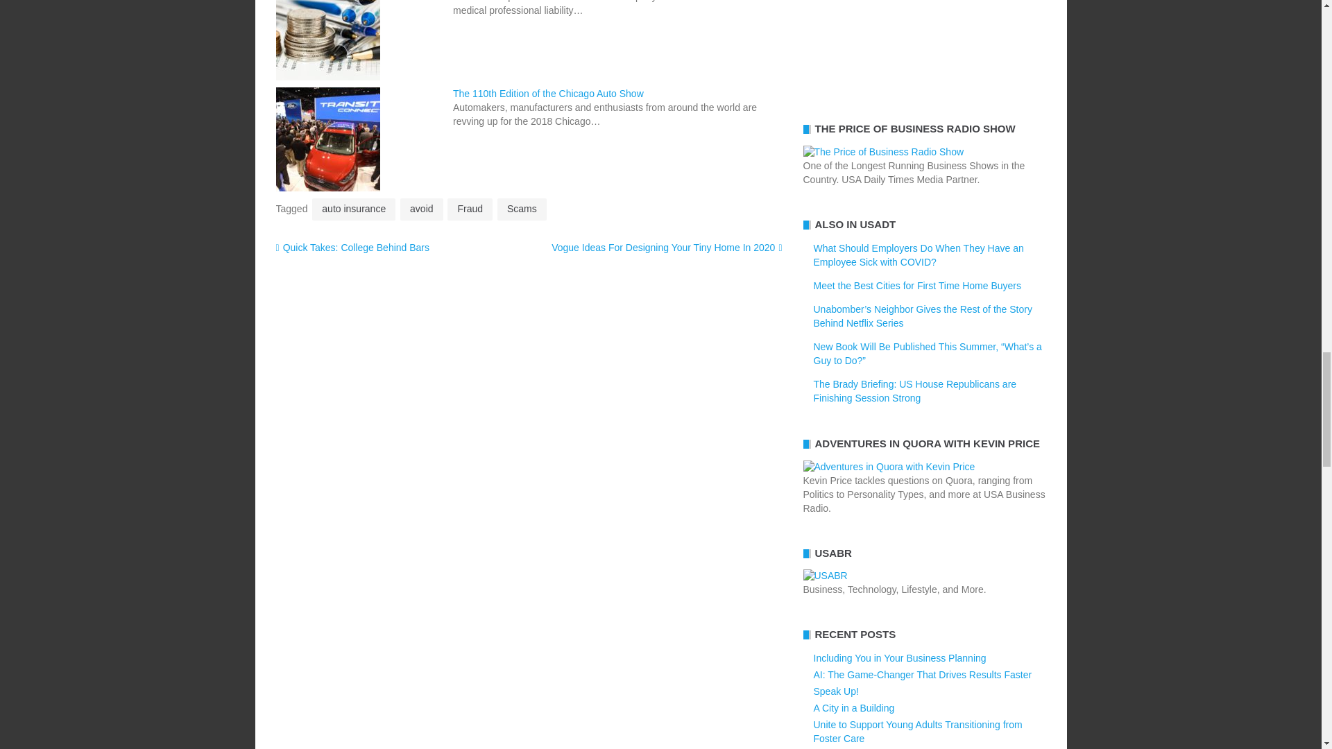  I want to click on How the Final Four Was a Huge Boost for Houston, so click(924, 46).